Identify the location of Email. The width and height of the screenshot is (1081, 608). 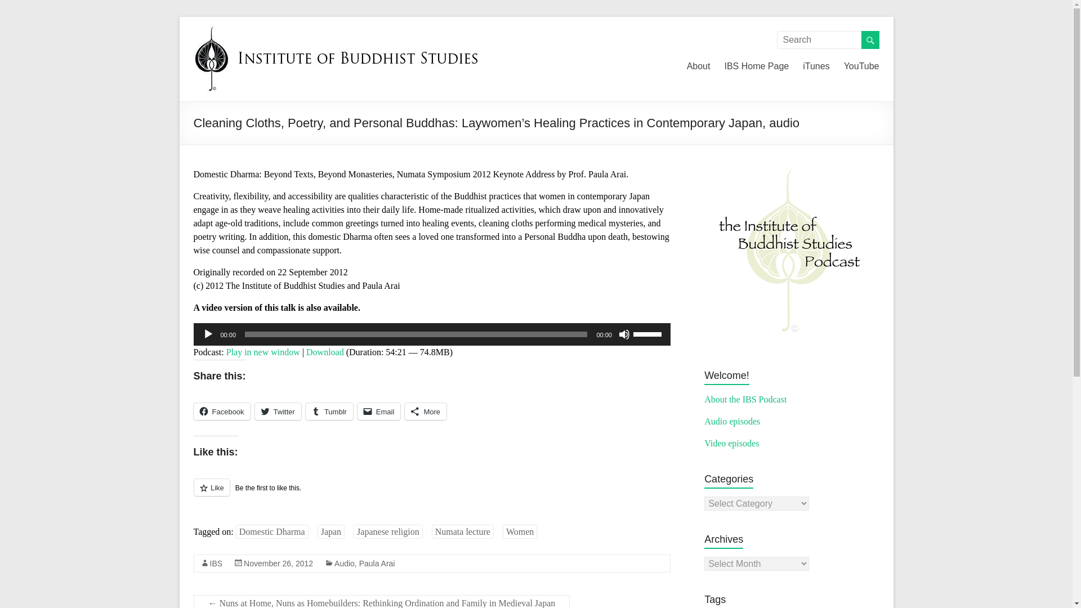
(379, 412).